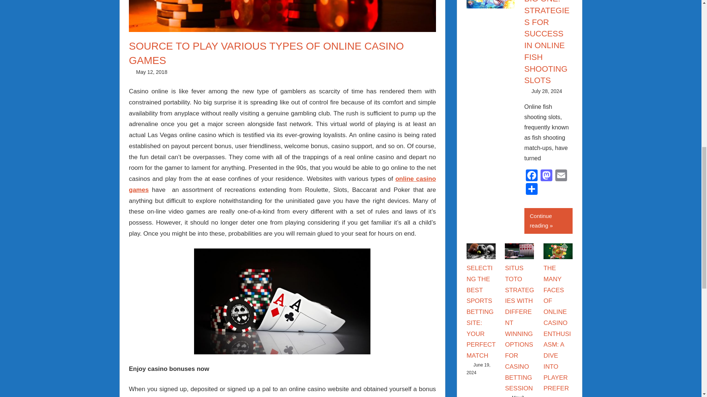 The width and height of the screenshot is (707, 397). Describe the element at coordinates (152, 72) in the screenshot. I see `May 12, 2018` at that location.